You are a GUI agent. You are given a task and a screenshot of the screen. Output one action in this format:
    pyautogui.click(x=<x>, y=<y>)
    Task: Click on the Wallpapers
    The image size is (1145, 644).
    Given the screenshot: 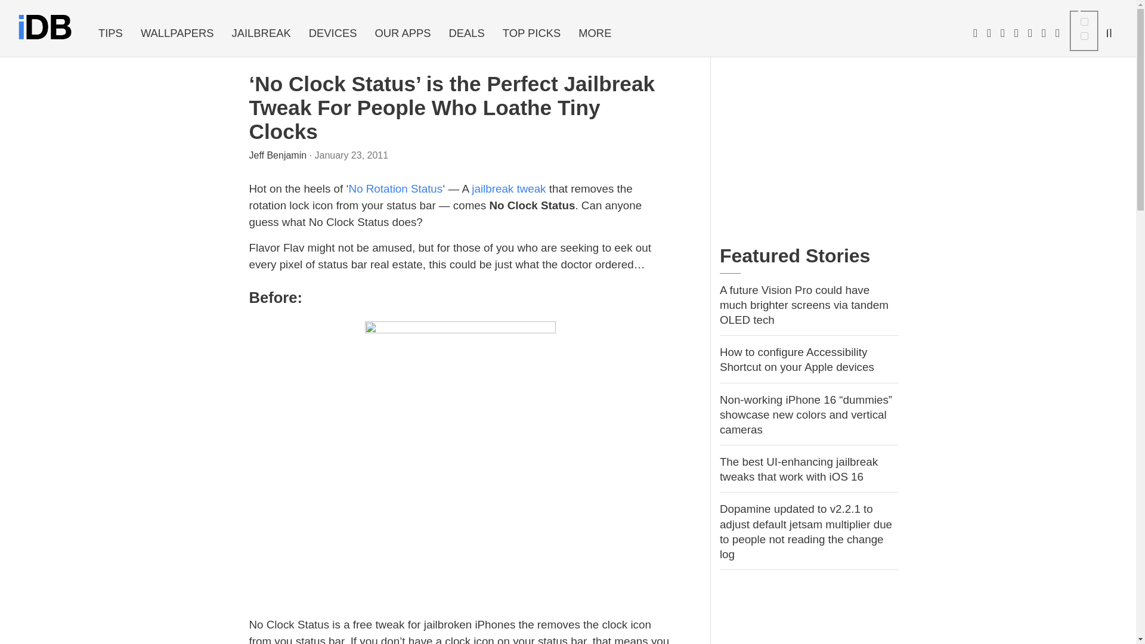 What is the action you would take?
    pyautogui.click(x=177, y=33)
    